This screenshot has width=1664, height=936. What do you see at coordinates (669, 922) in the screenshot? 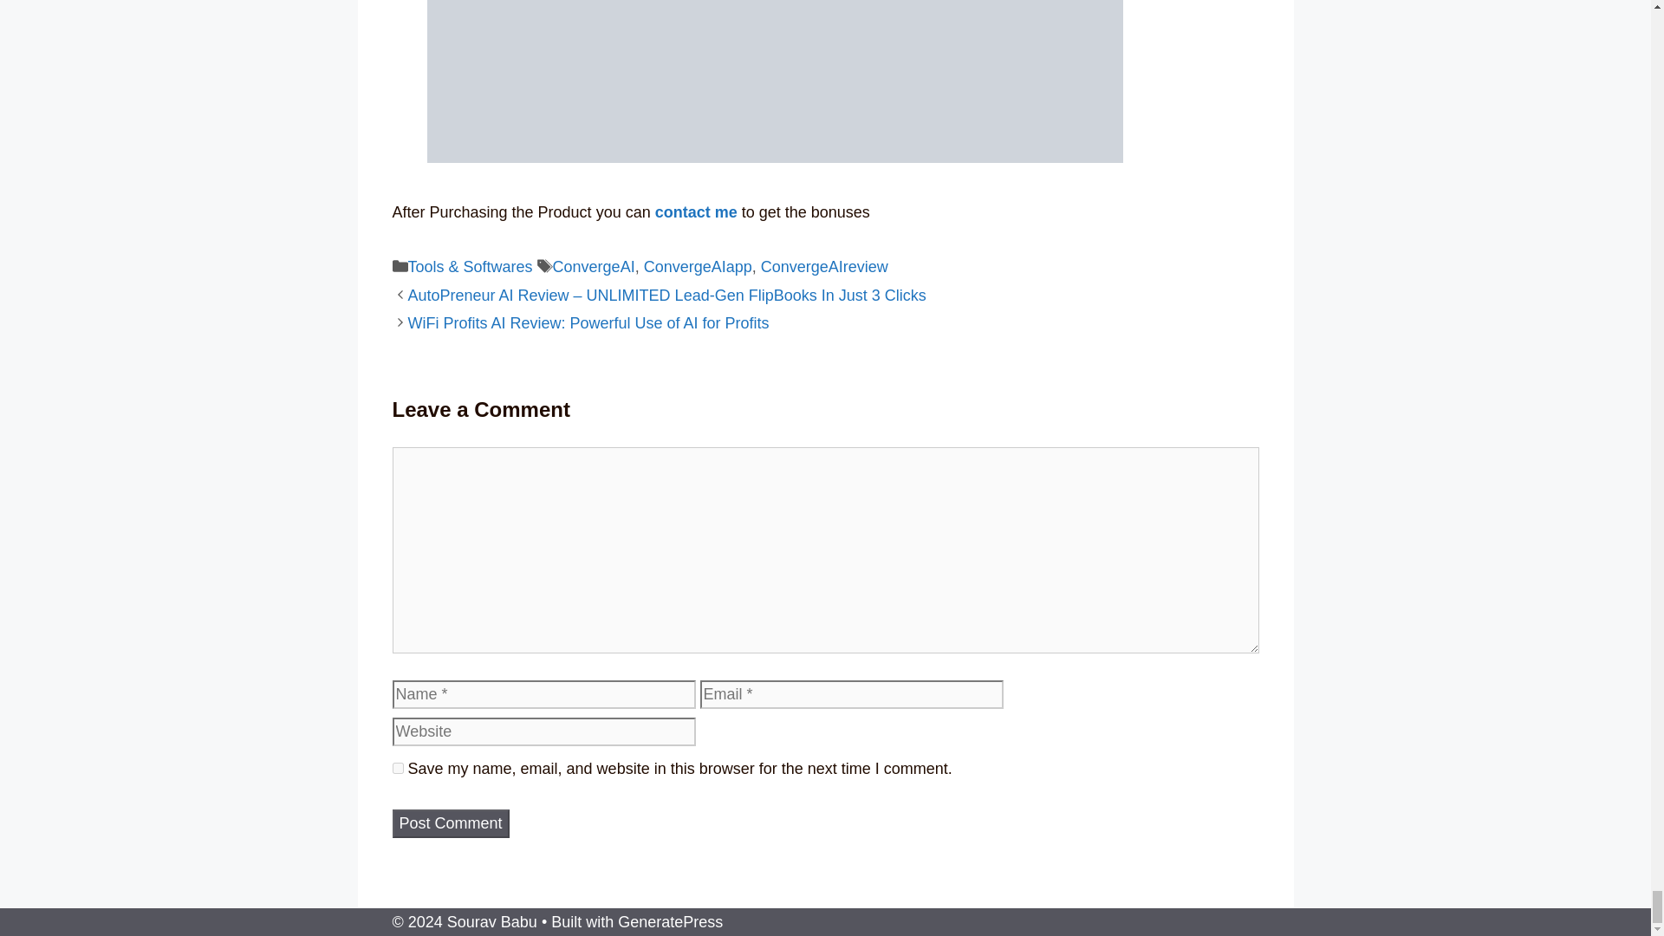
I see `GeneratePress` at bounding box center [669, 922].